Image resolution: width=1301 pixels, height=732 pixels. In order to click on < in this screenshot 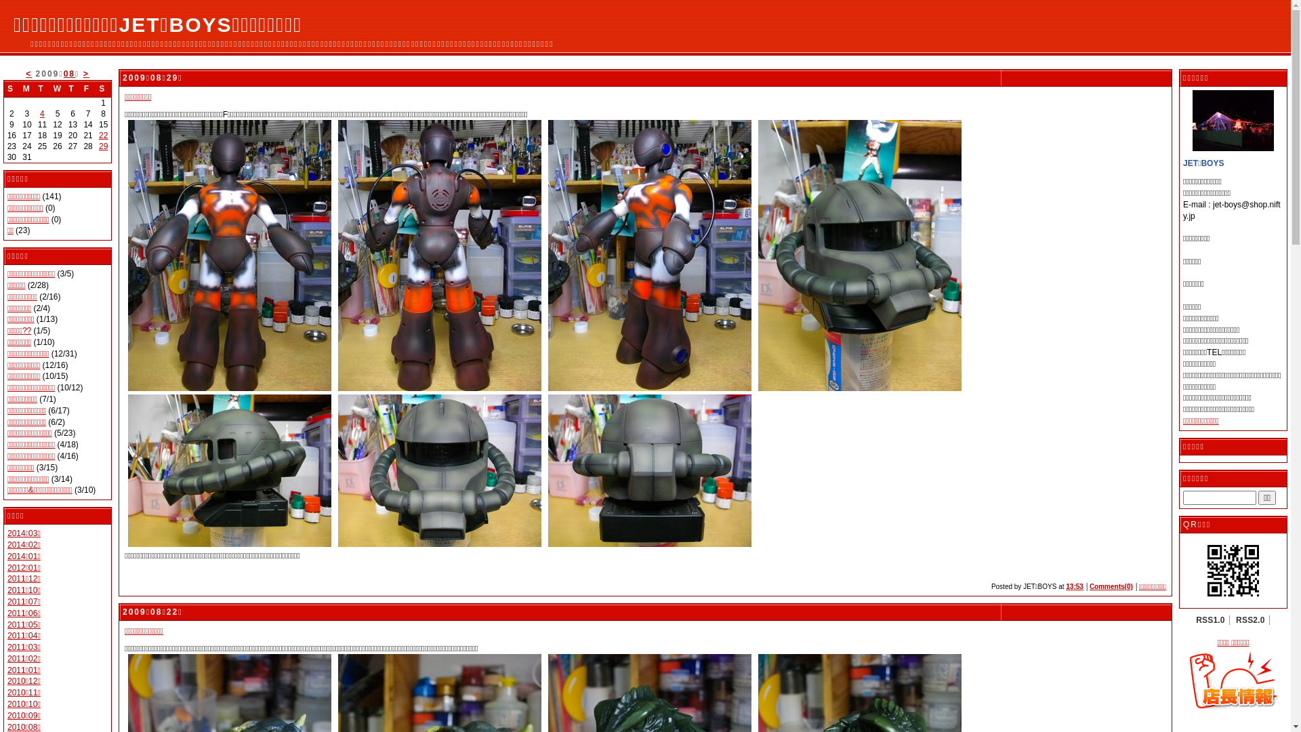, I will do `click(28, 74)`.